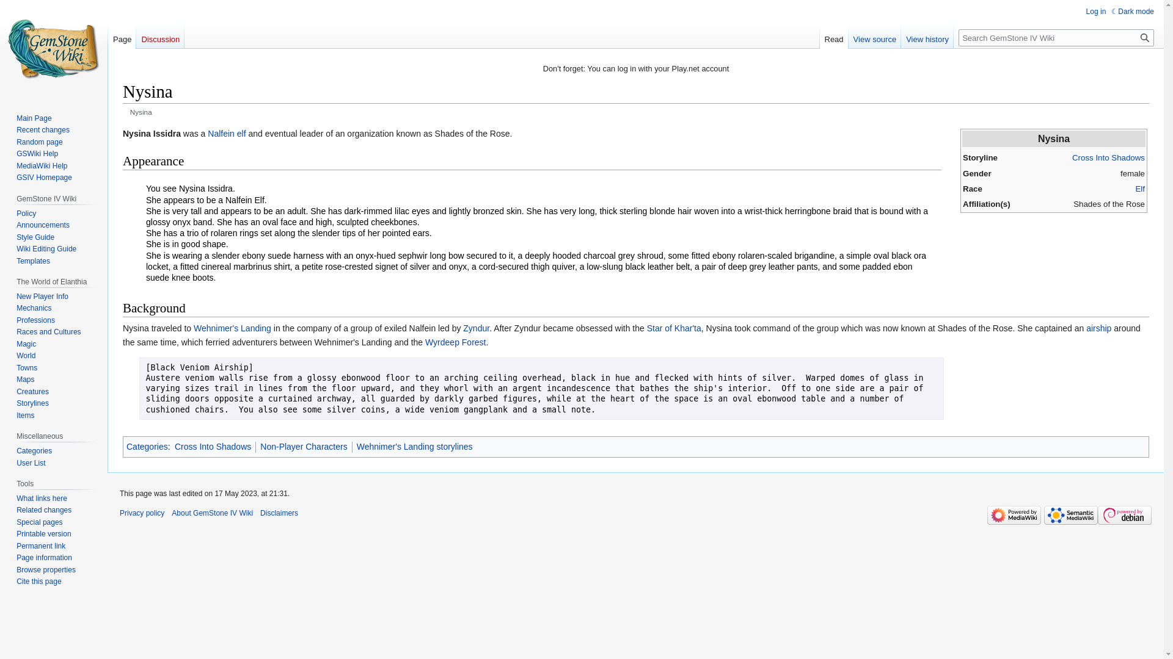  What do you see at coordinates (304, 446) in the screenshot?
I see `Category:Non-Player Characters` at bounding box center [304, 446].